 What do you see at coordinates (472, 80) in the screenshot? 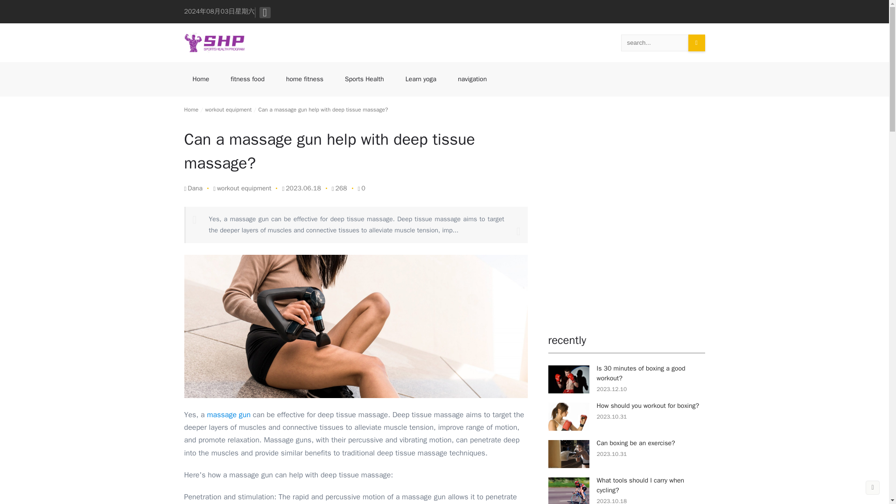
I see `navigation` at bounding box center [472, 80].